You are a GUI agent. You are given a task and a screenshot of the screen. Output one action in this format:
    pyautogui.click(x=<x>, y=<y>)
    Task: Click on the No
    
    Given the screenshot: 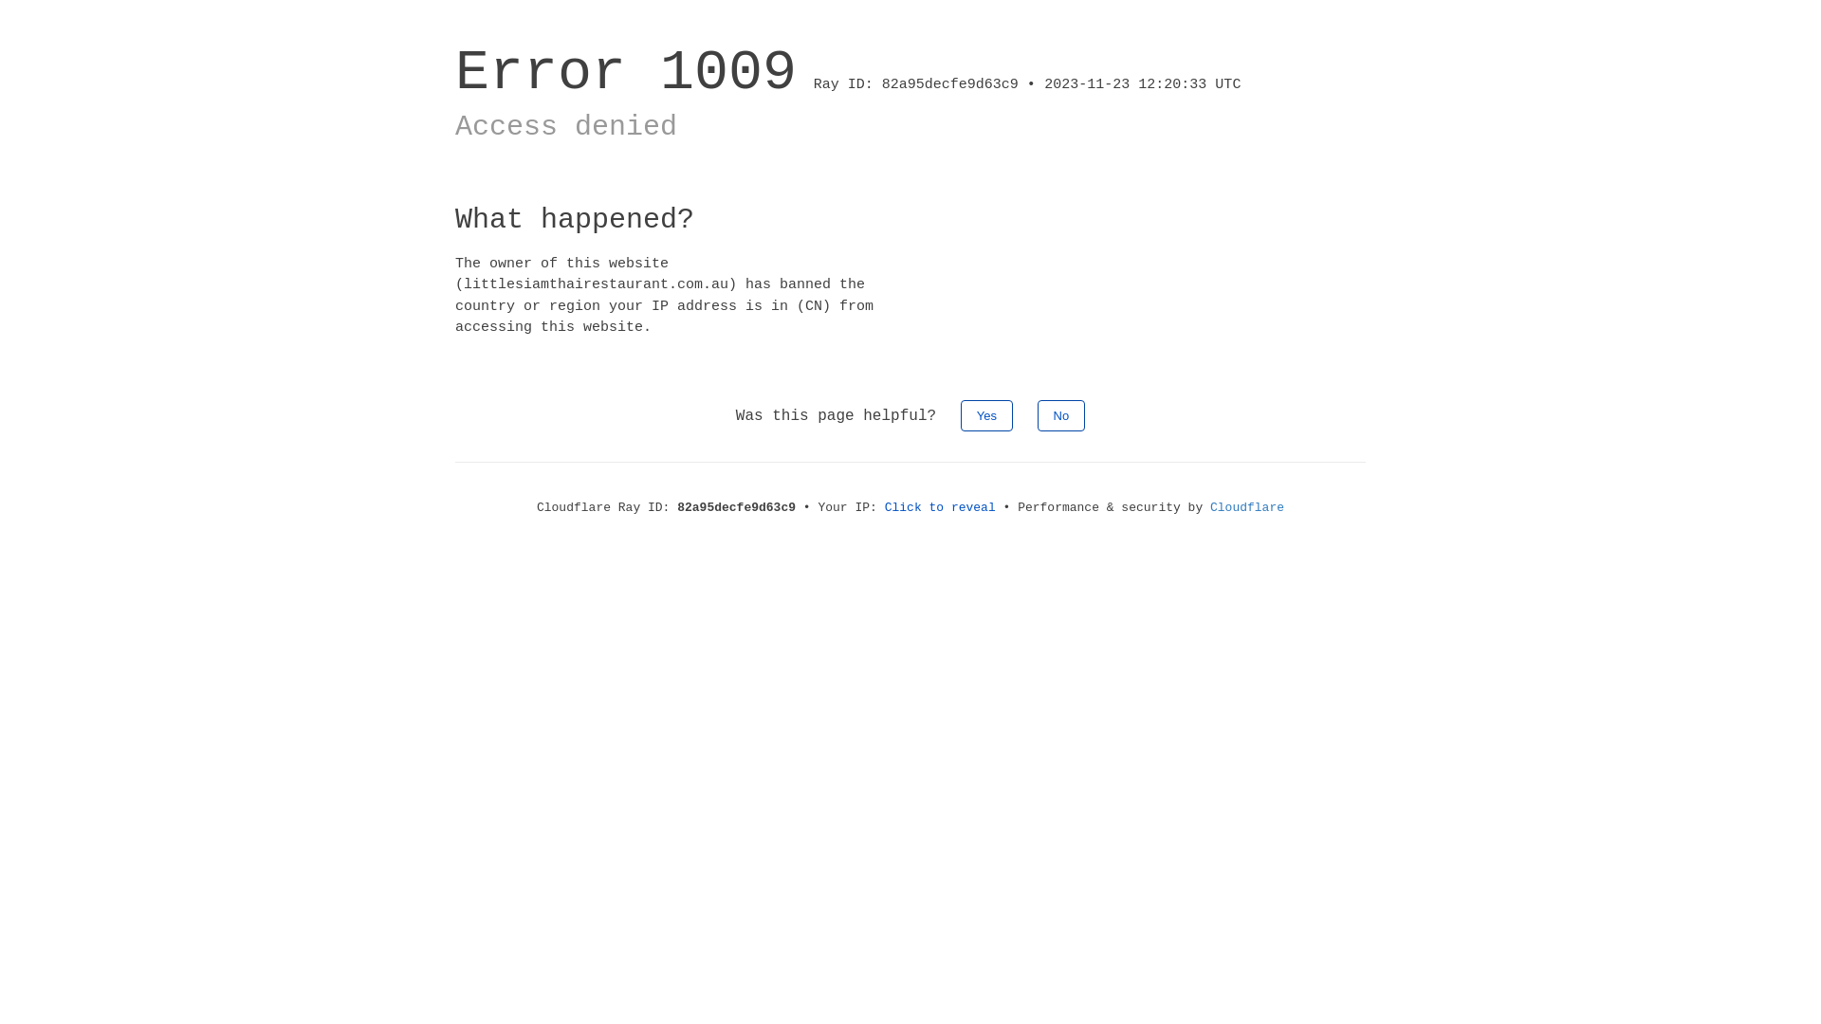 What is the action you would take?
    pyautogui.click(x=1062, y=415)
    